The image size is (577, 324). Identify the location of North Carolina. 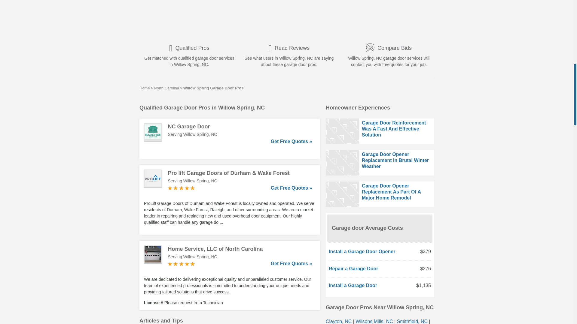
(166, 88).